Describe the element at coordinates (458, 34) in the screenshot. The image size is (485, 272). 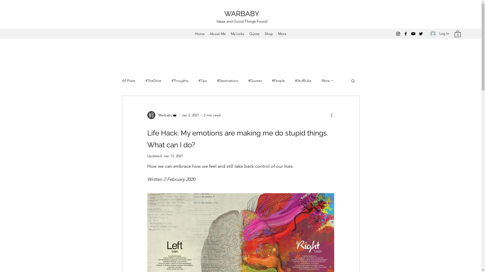
I see `0` at that location.